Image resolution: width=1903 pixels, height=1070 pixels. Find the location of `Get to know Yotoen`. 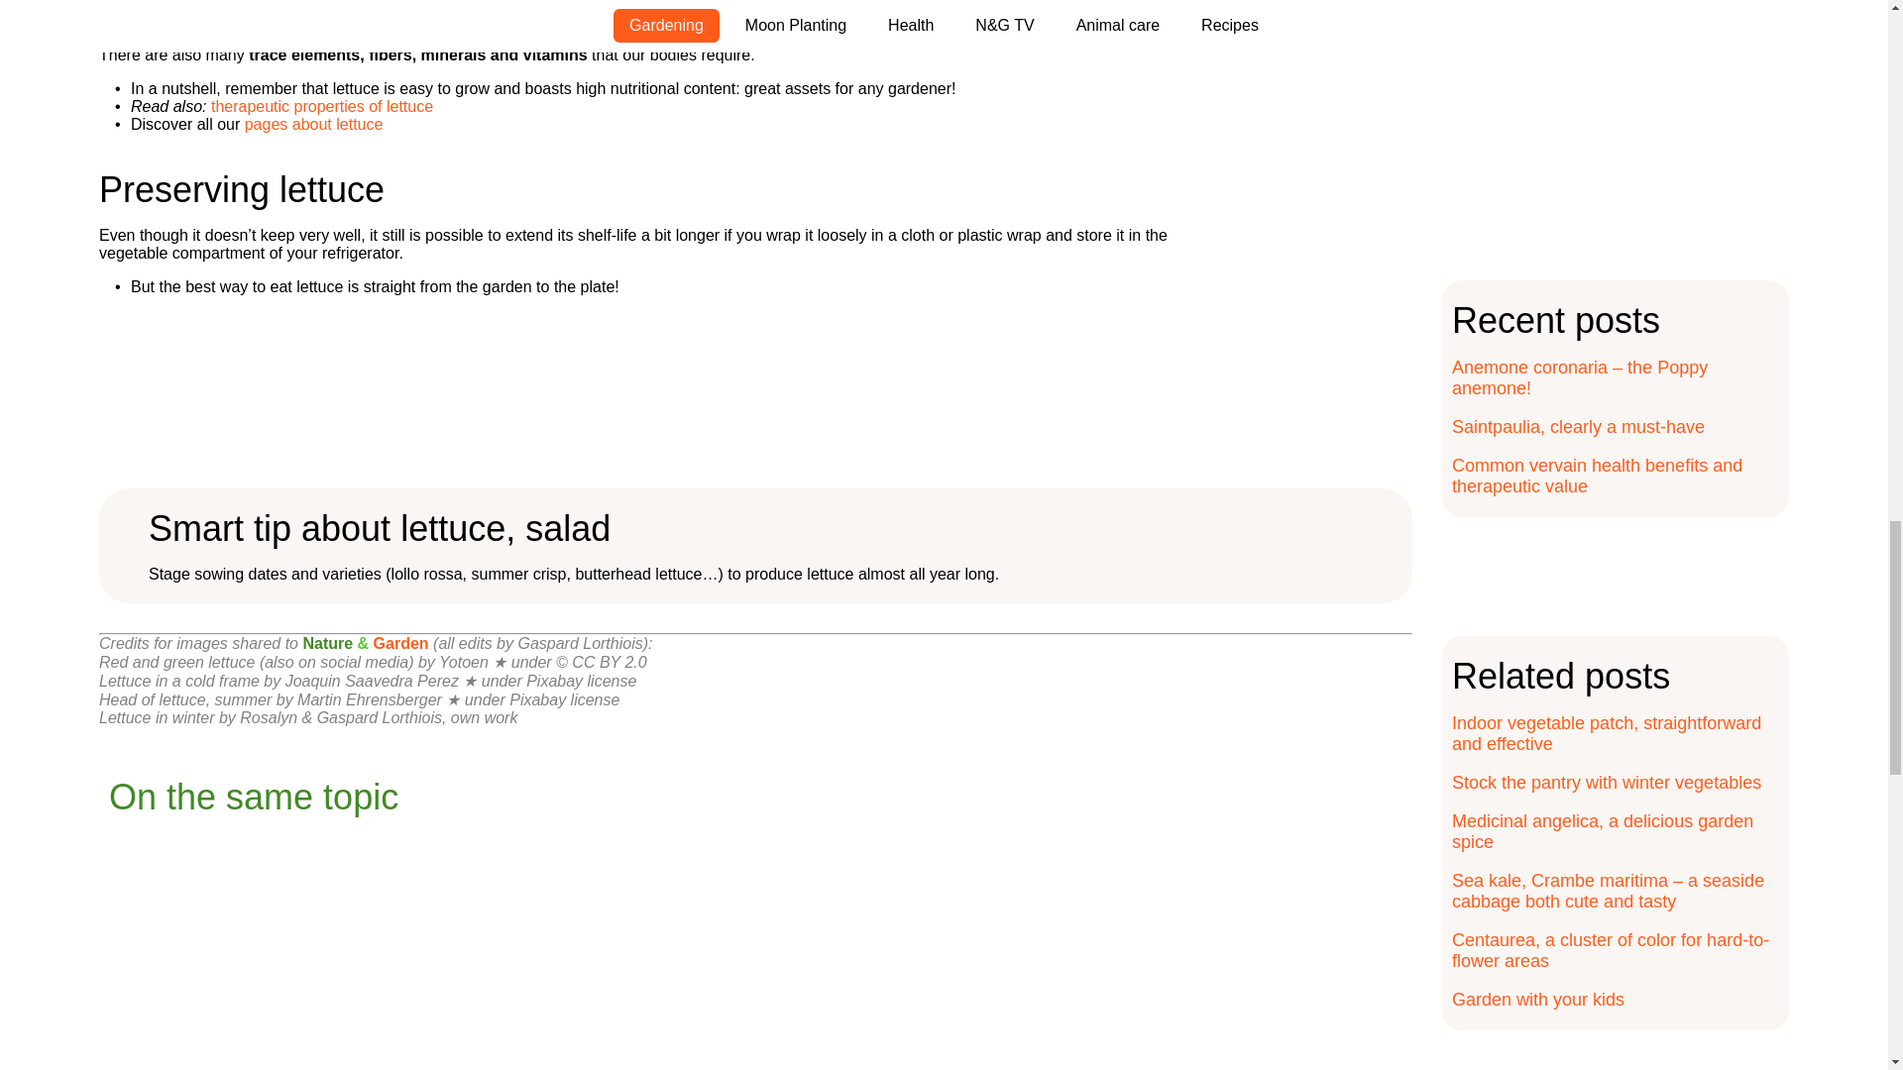

Get to know Yotoen is located at coordinates (464, 662).